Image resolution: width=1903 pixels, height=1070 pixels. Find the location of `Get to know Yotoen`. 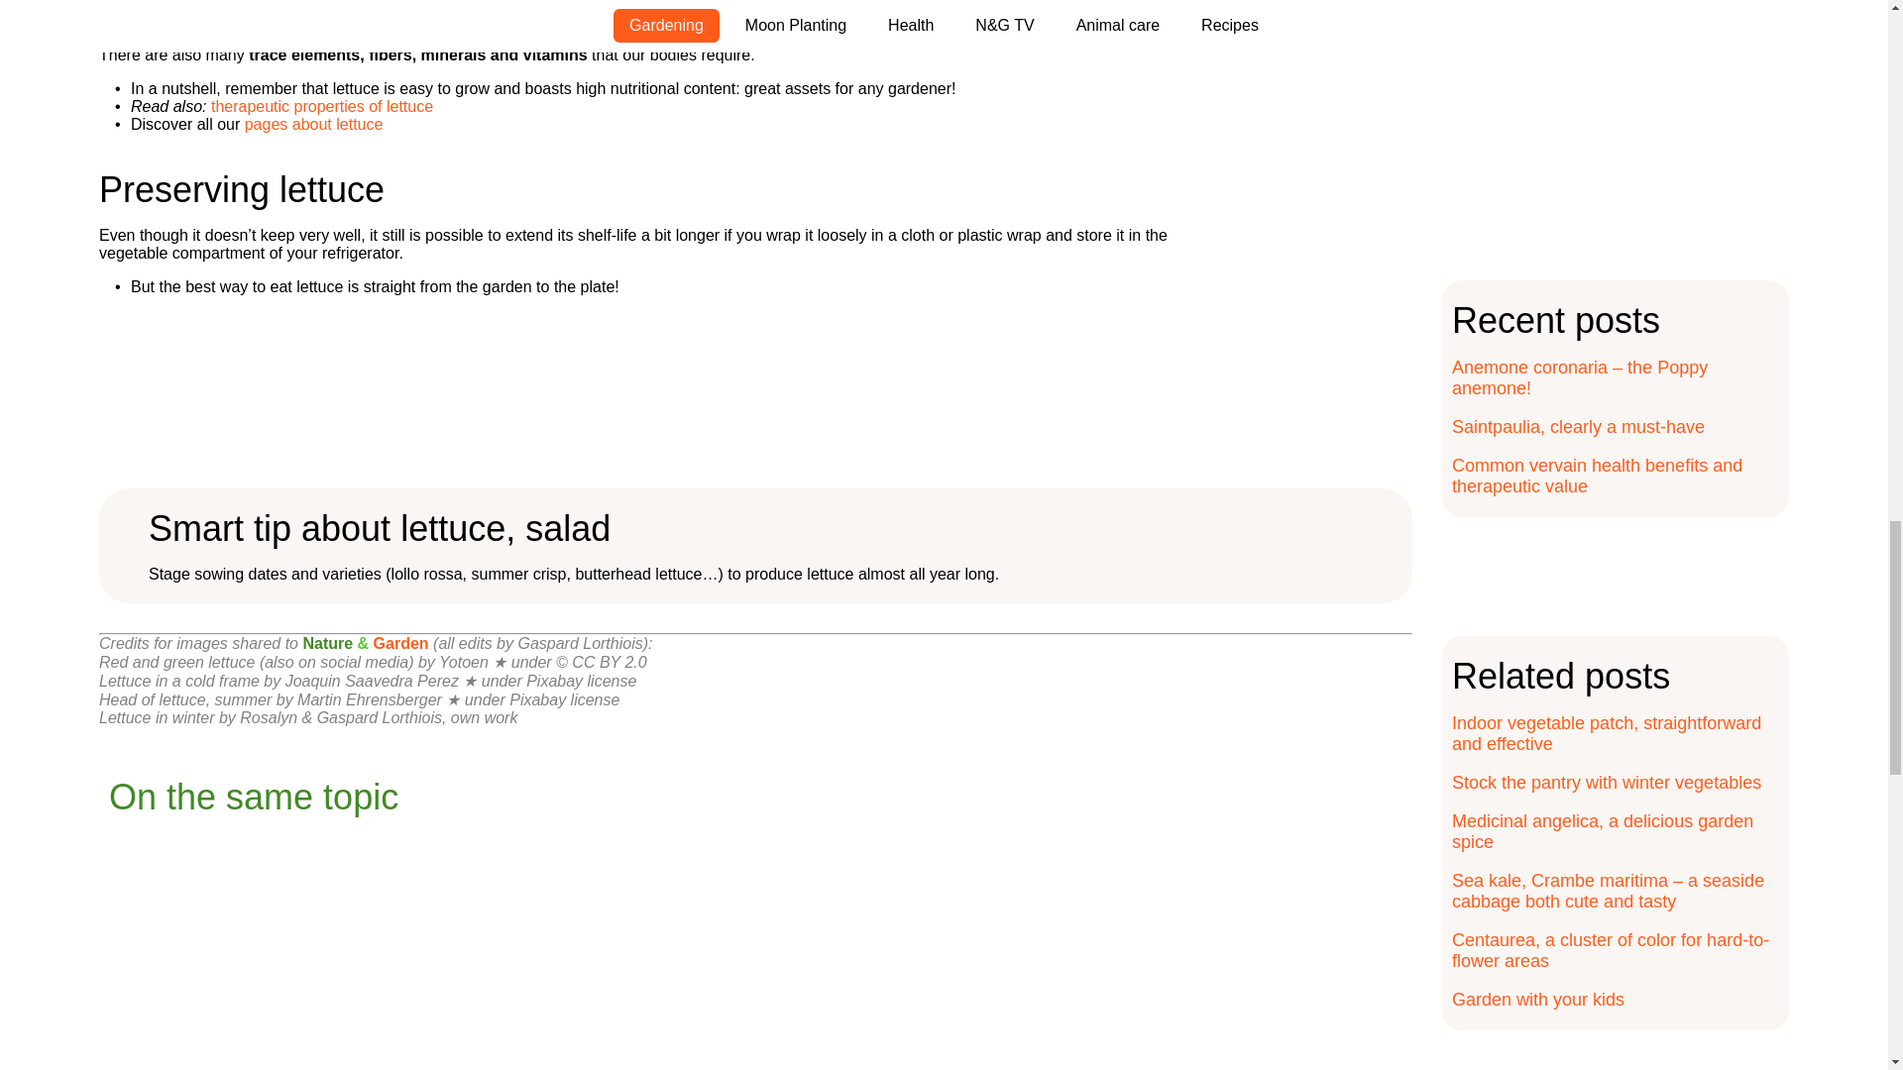

Get to know Yotoen is located at coordinates (464, 662).